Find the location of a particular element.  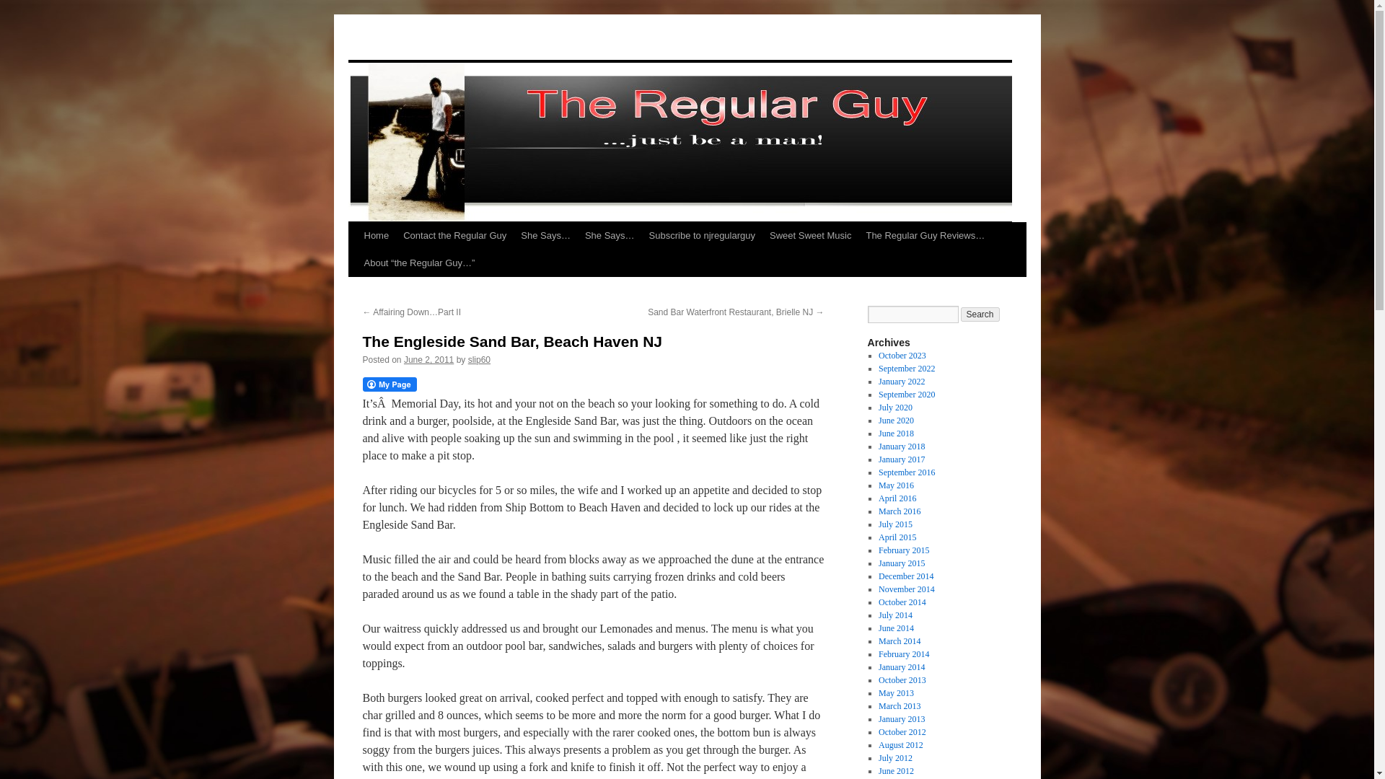

January 2022 is located at coordinates (902, 381).